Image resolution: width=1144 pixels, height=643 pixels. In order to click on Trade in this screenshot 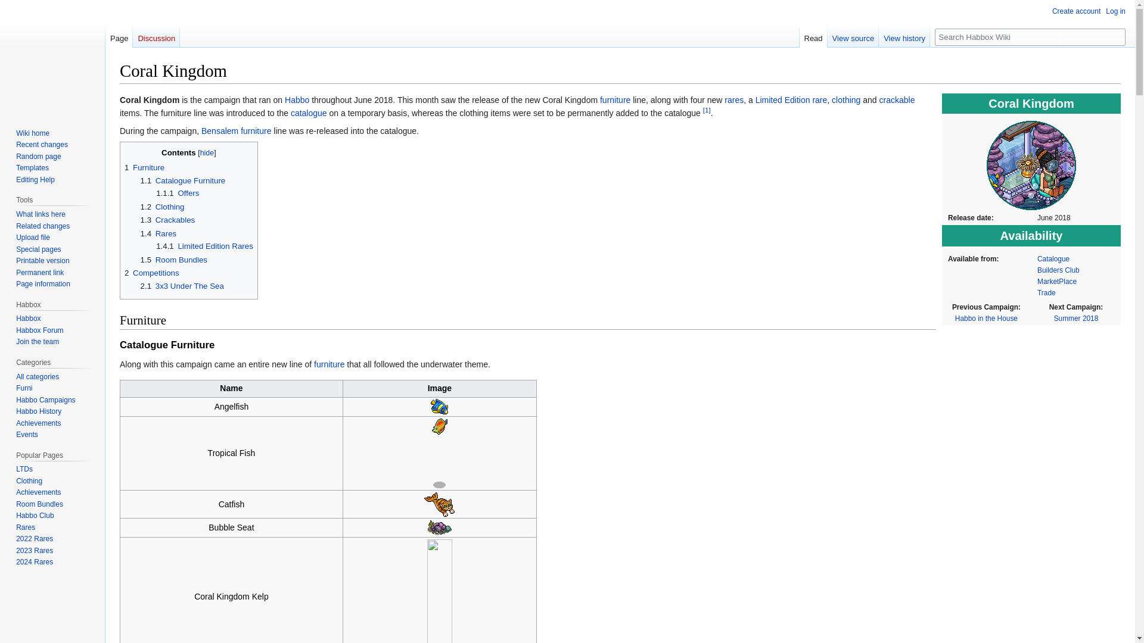, I will do `click(1046, 292)`.